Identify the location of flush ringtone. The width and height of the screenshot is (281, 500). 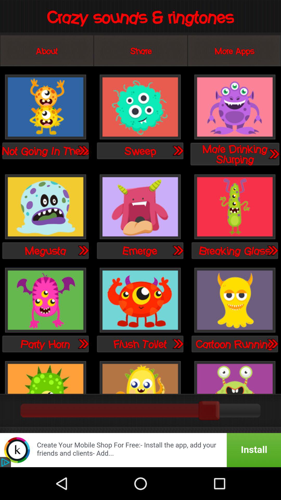
(140, 301).